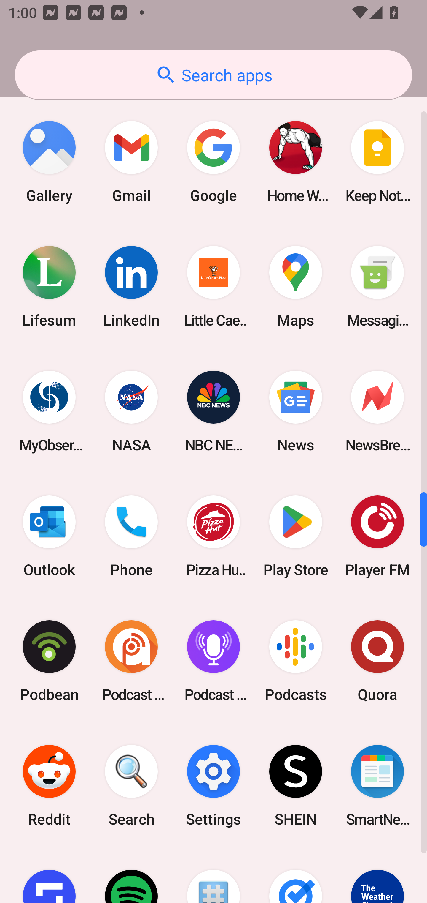 The width and height of the screenshot is (427, 903). I want to click on Google, so click(213, 162).